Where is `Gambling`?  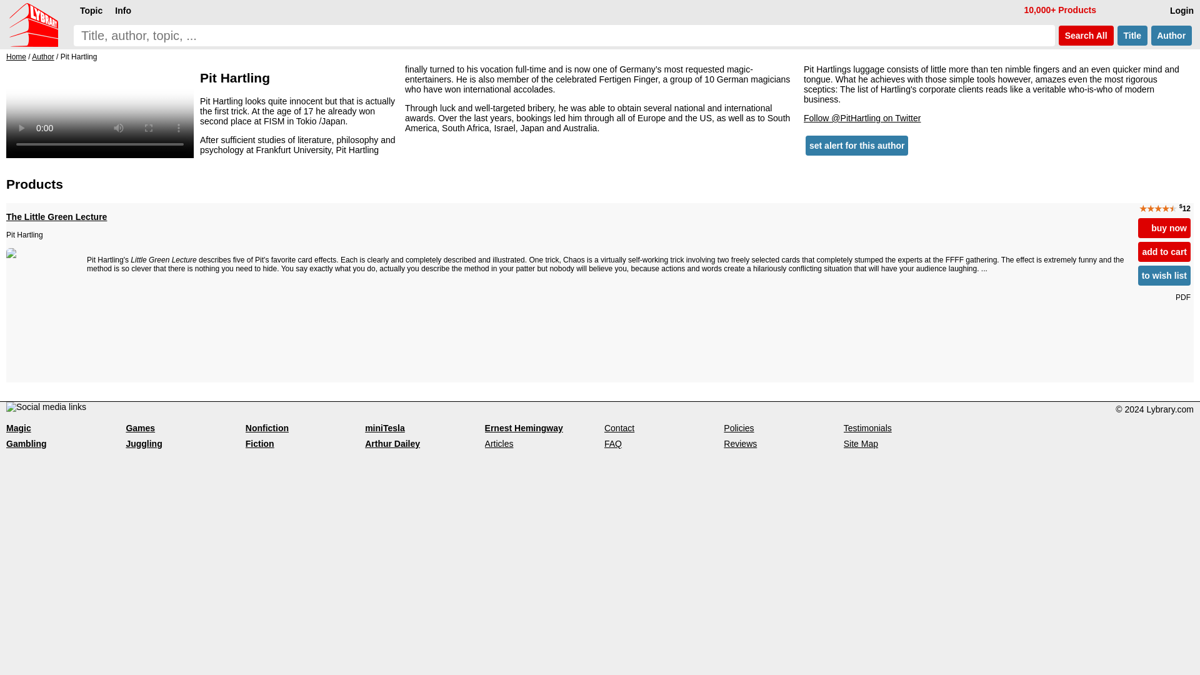 Gambling is located at coordinates (26, 444).